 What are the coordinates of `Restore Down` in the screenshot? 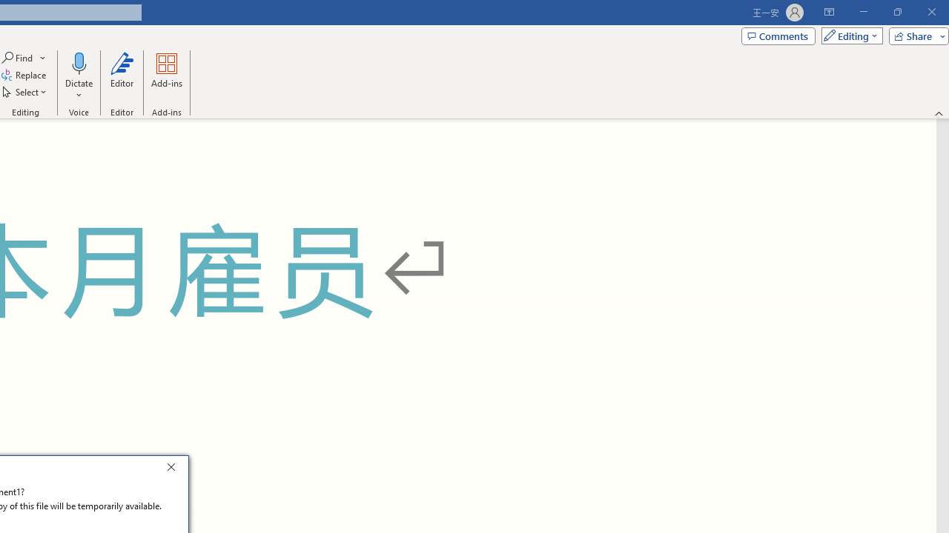 It's located at (897, 12).